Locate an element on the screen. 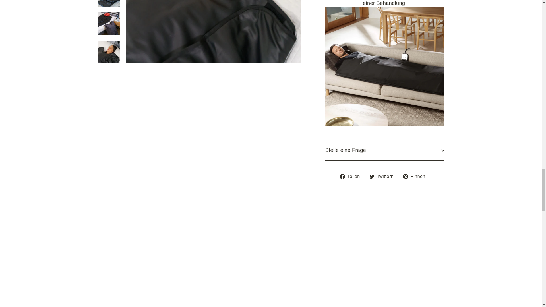 The width and height of the screenshot is (546, 307). Auf Pinterest pinnen is located at coordinates (416, 176).